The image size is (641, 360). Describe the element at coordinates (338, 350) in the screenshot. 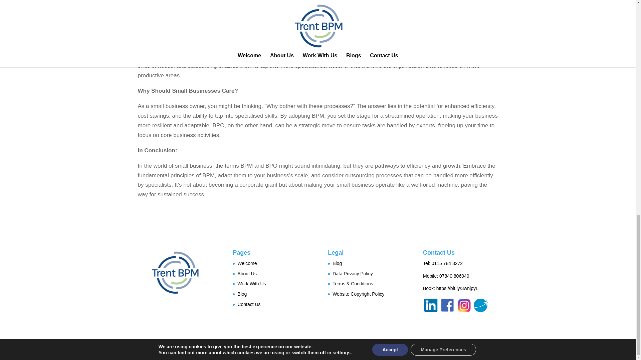

I see `Stepping Stones Web` at that location.